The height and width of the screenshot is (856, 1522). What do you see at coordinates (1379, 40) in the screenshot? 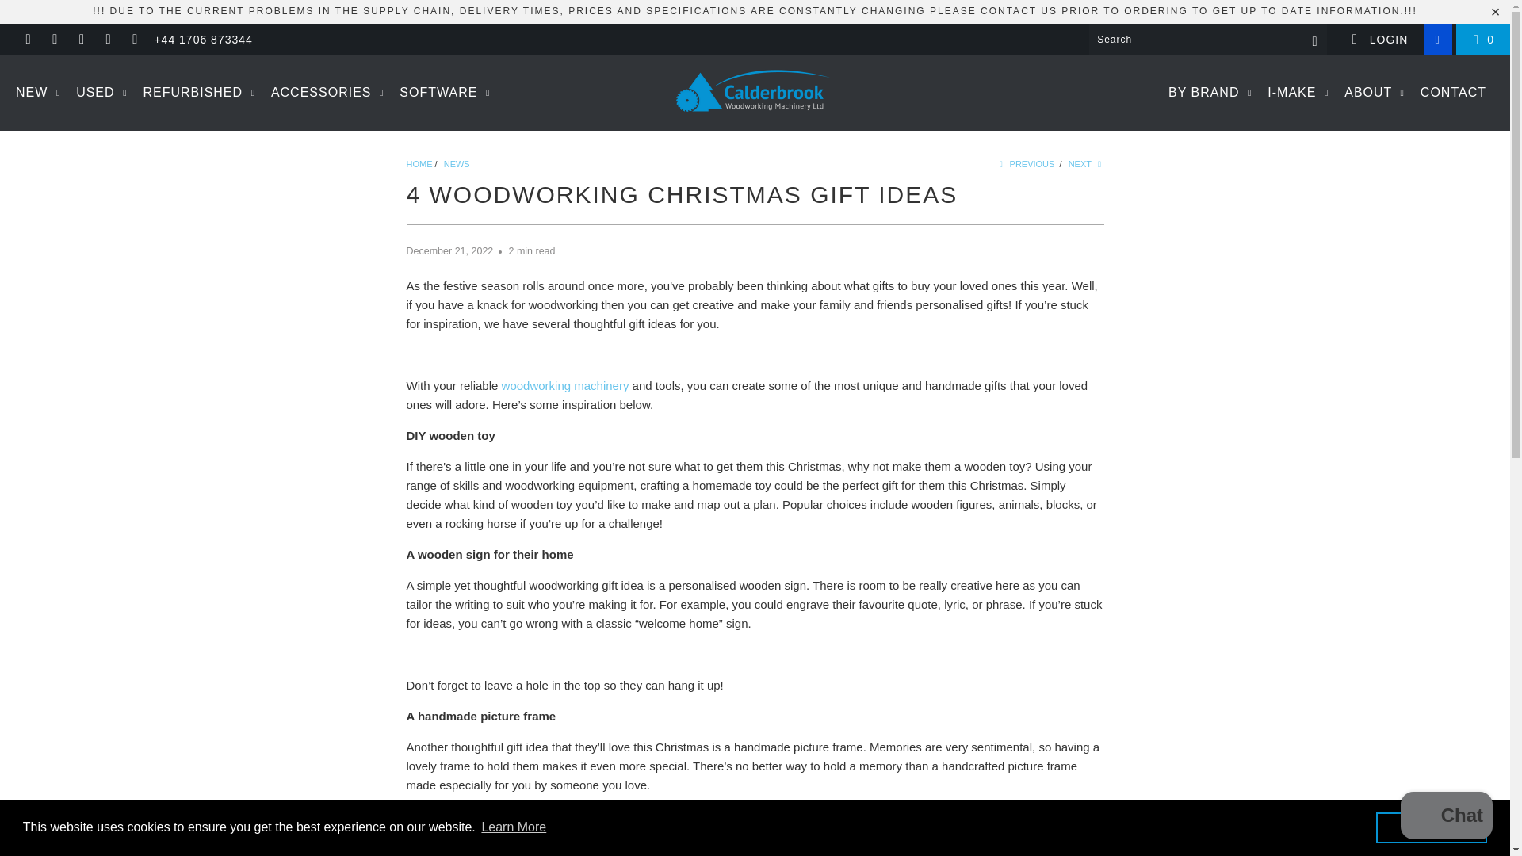
I see `My Account ` at bounding box center [1379, 40].